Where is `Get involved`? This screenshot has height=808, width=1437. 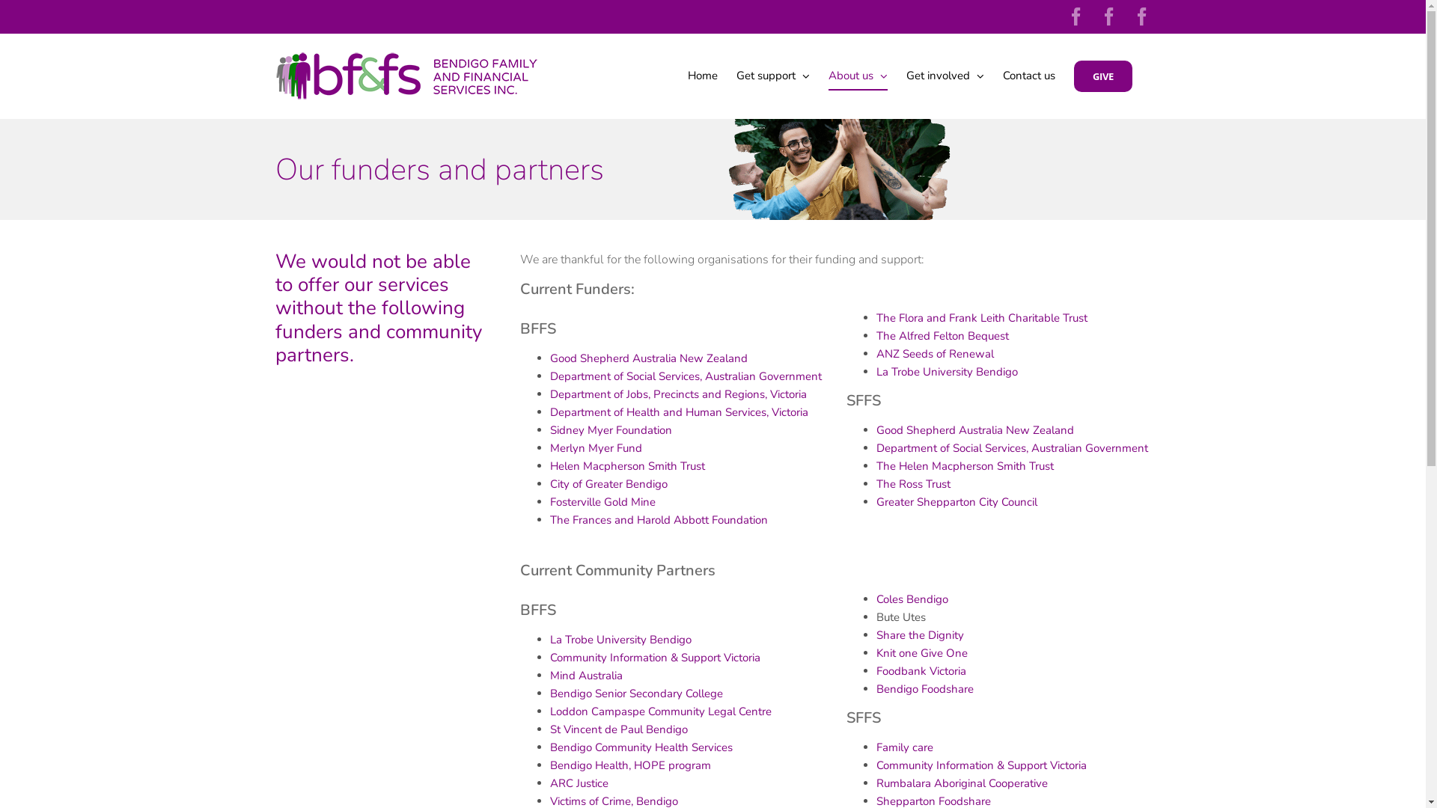 Get involved is located at coordinates (945, 76).